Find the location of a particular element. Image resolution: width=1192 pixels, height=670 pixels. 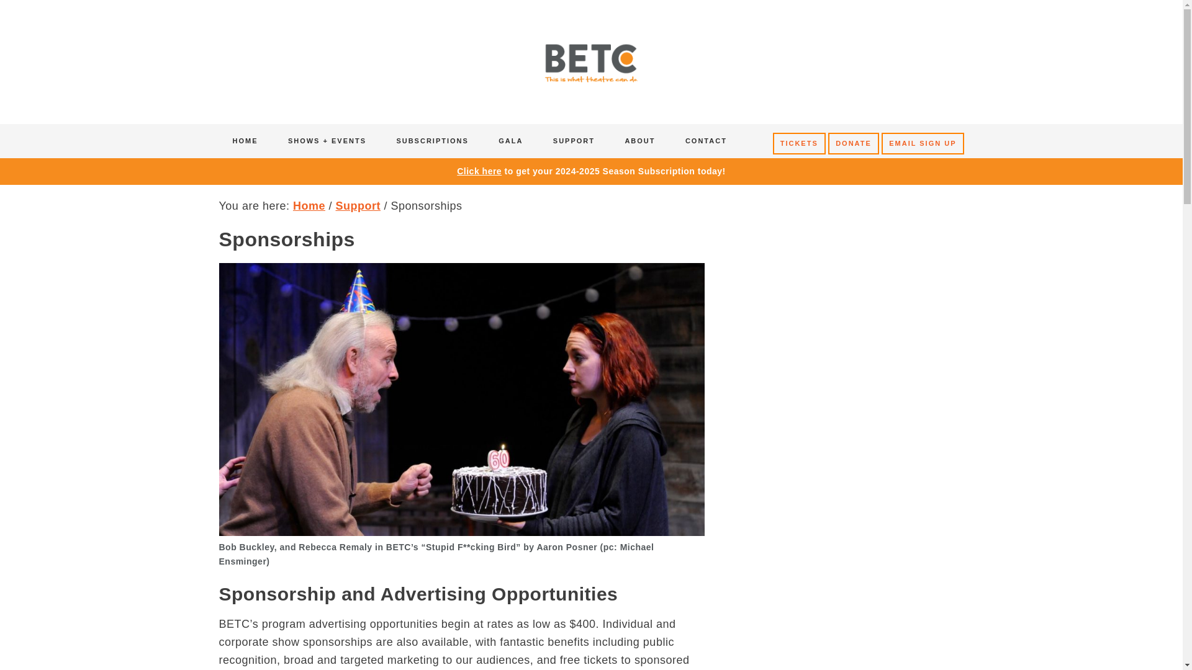

Click here is located at coordinates (479, 171).